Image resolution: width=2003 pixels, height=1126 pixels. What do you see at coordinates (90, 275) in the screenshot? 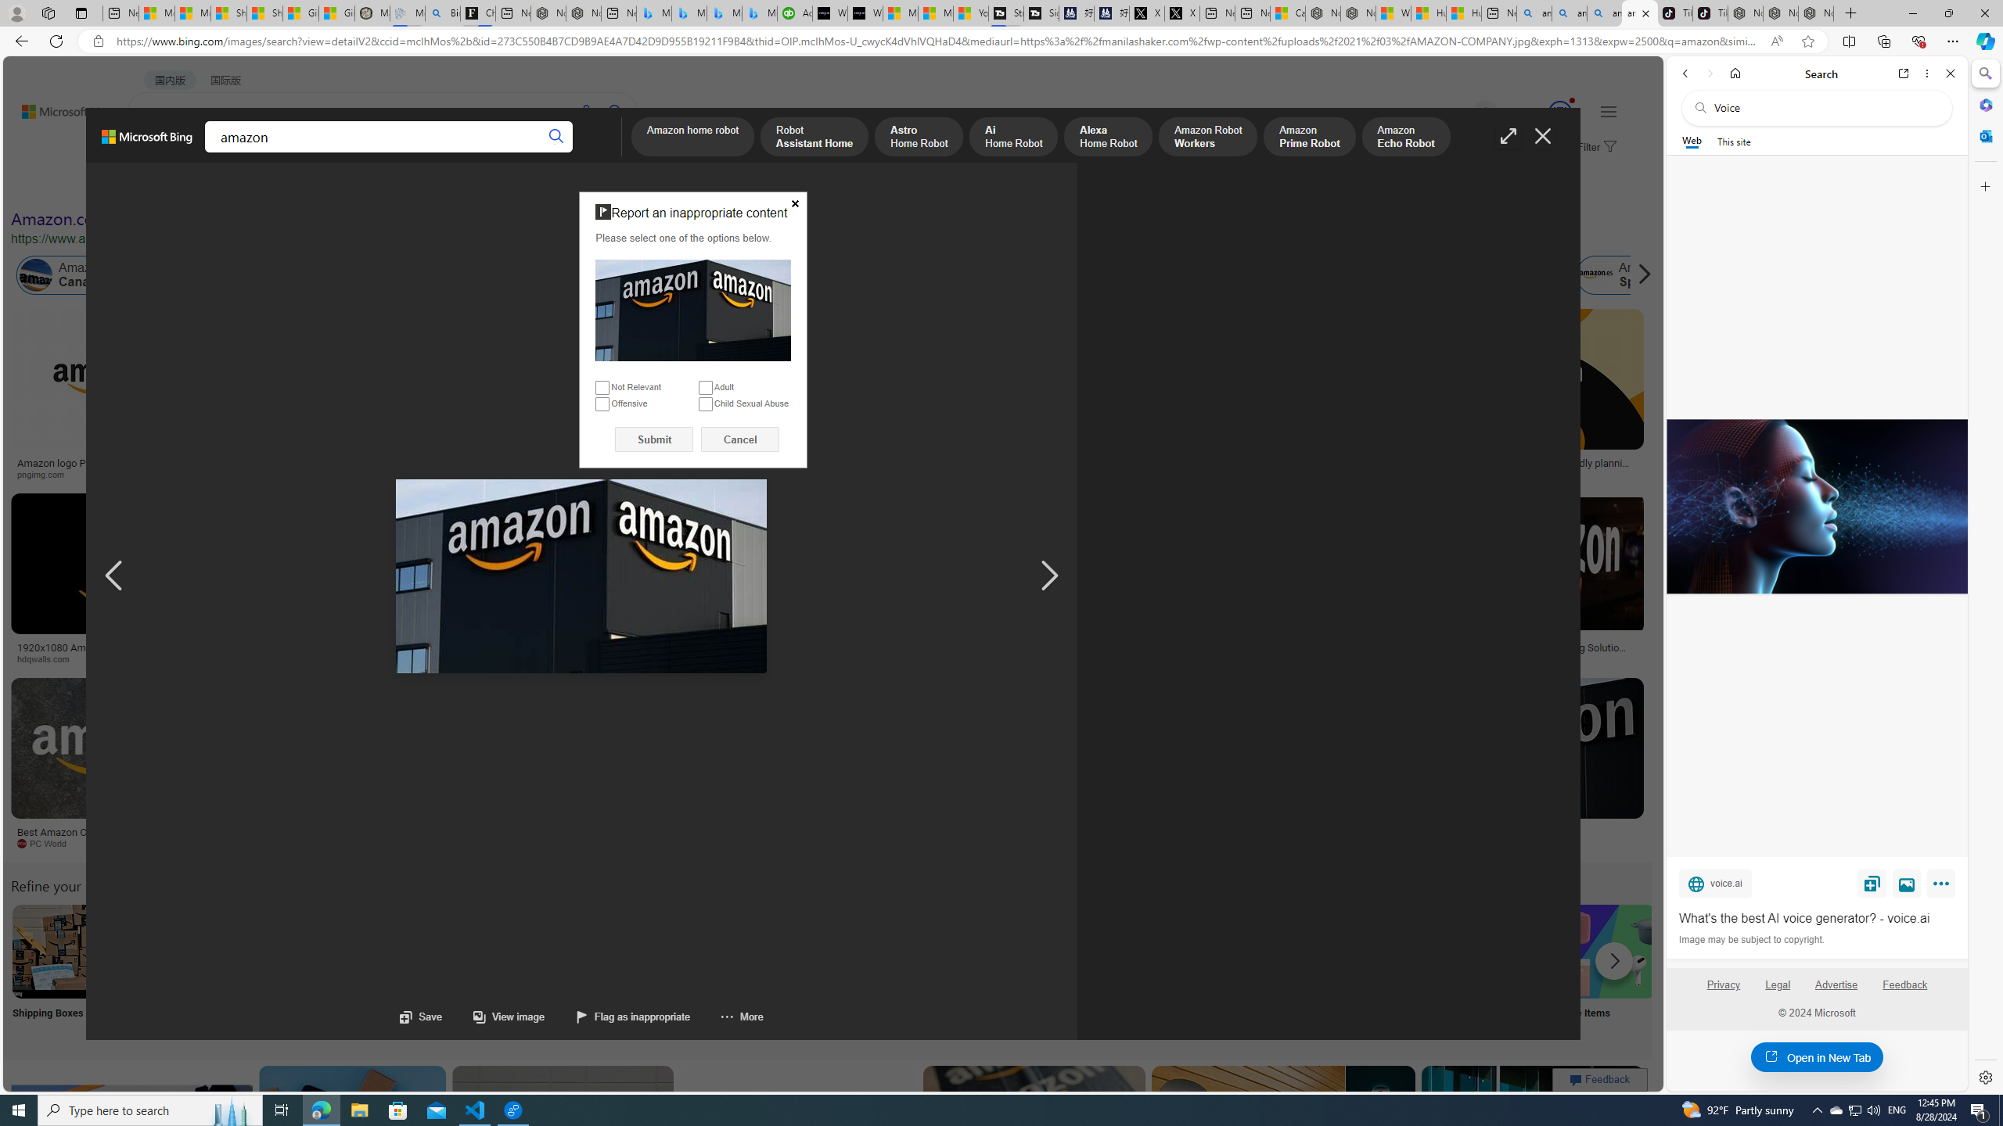
I see `Amazon Canada Online` at bounding box center [90, 275].